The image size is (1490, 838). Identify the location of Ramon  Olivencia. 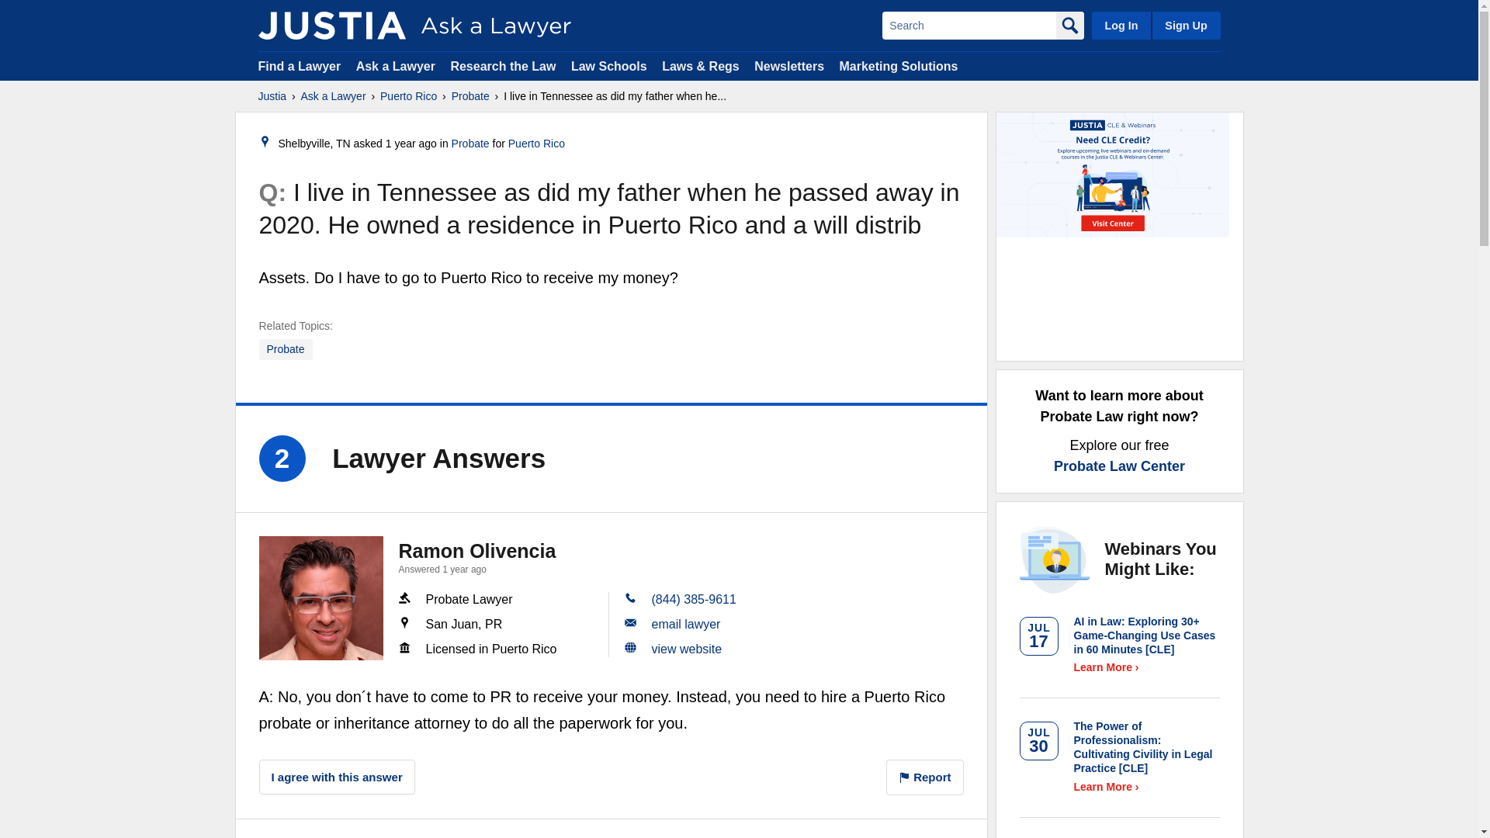
(321, 598).